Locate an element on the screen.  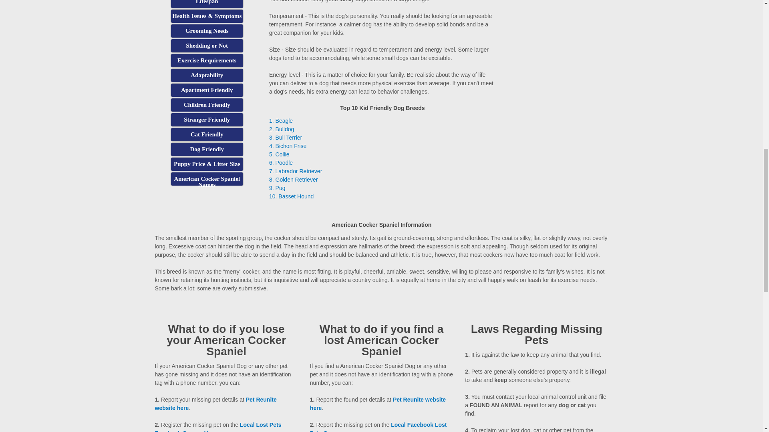
Do American Cocker Spaniel Dogs needs lot of looking after? is located at coordinates (207, 30).